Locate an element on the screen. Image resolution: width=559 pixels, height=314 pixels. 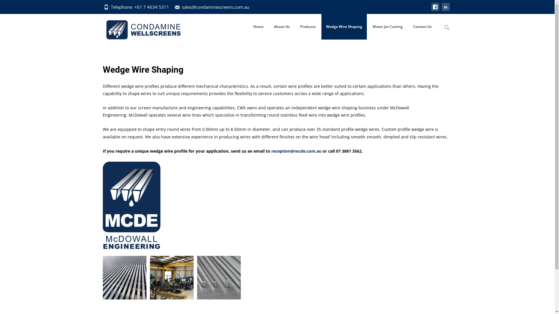
linkedin is located at coordinates (445, 10).